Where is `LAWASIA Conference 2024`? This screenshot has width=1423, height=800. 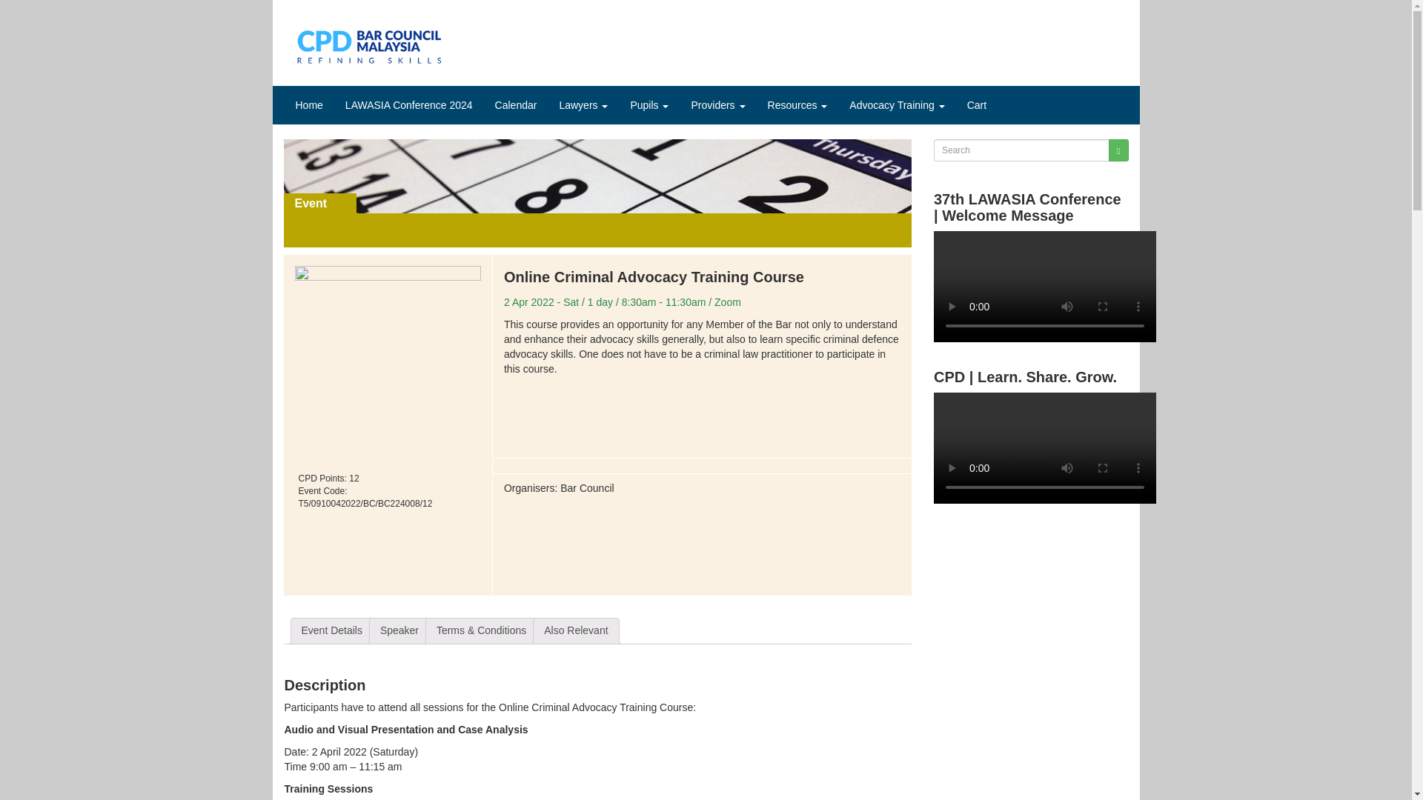 LAWASIA Conference 2024 is located at coordinates (409, 105).